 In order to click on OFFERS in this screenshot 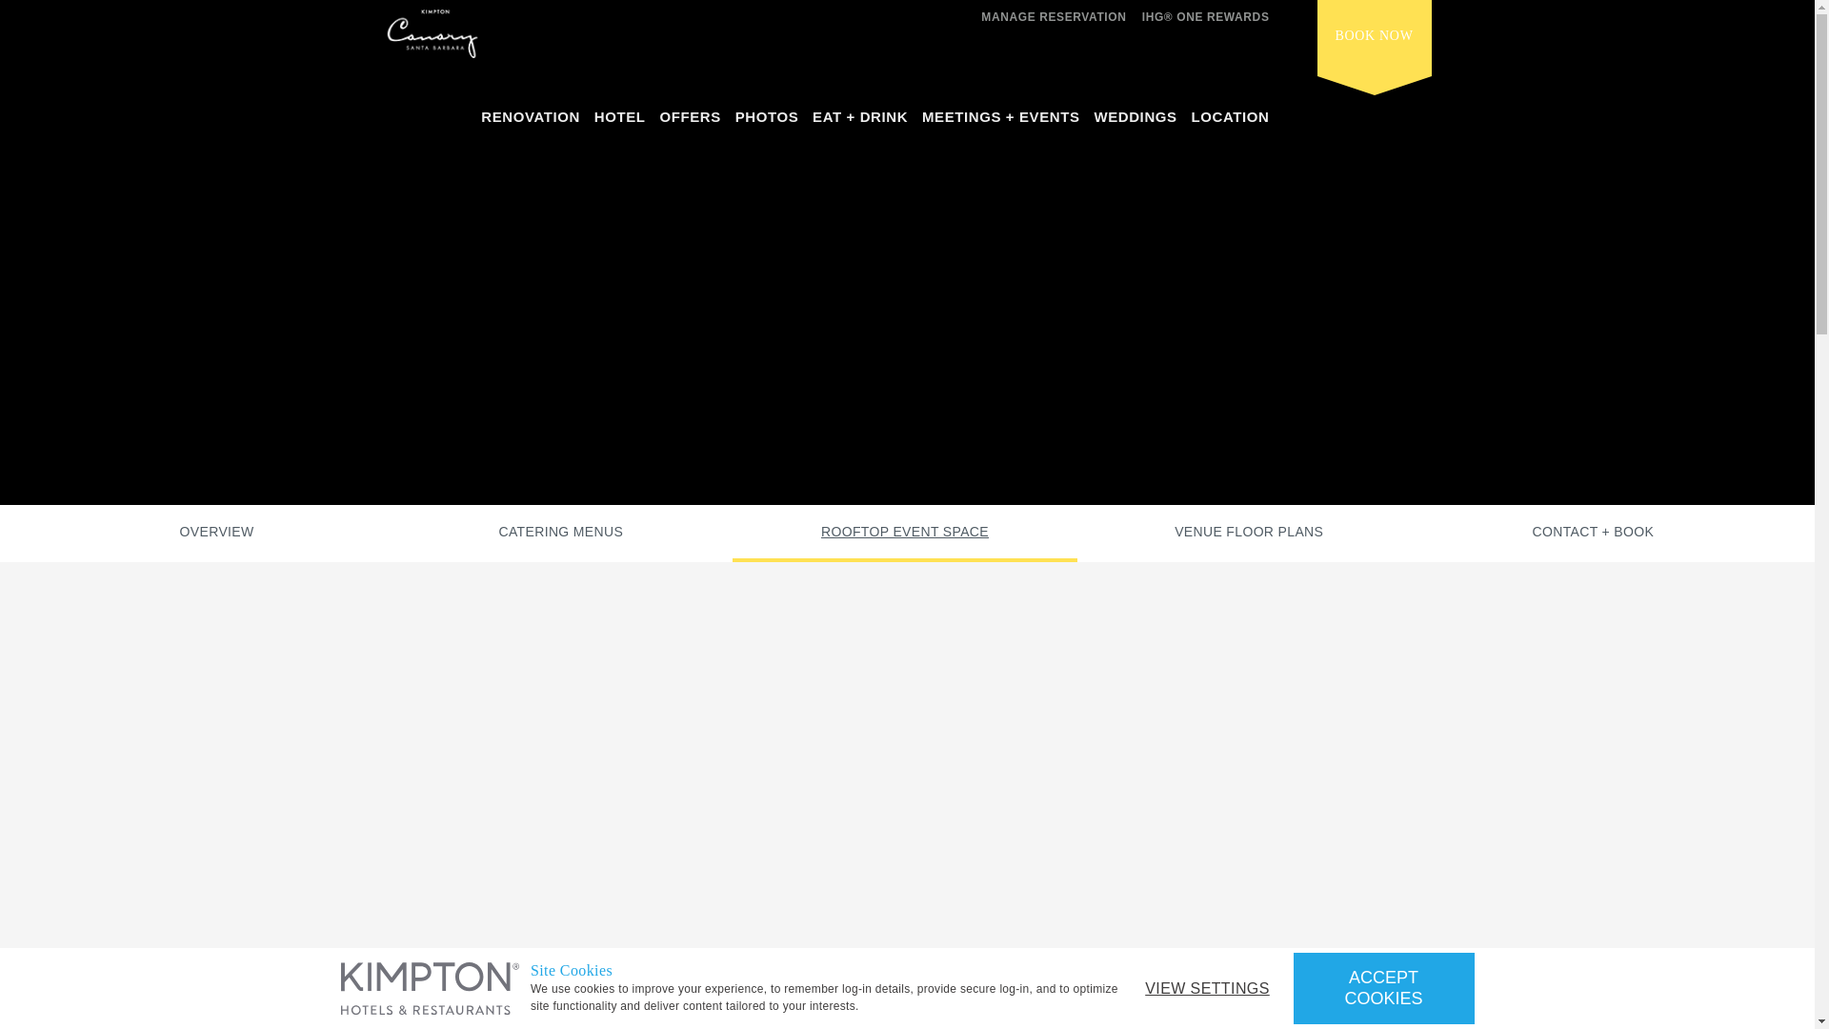, I will do `click(690, 122)`.